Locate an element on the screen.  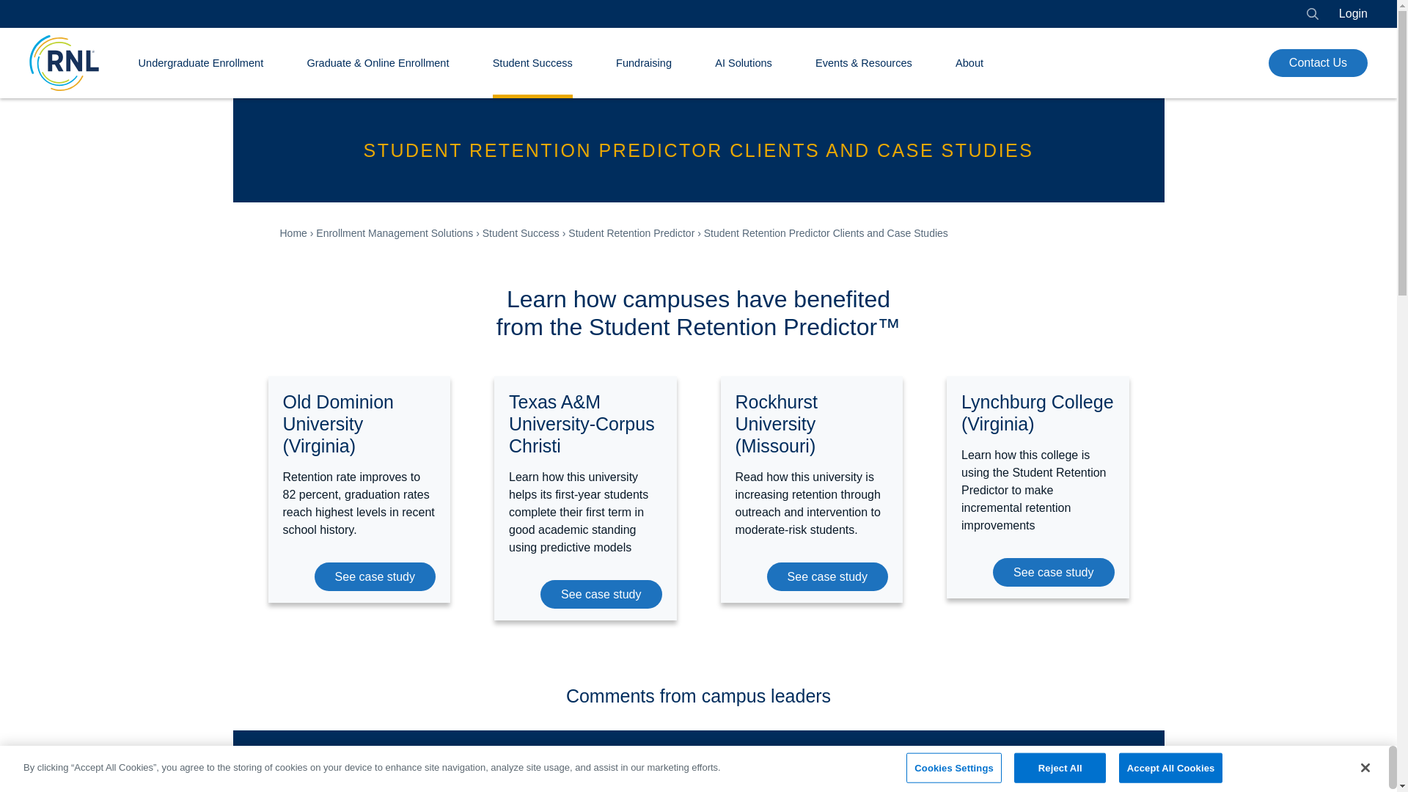
Login is located at coordinates (1352, 13).